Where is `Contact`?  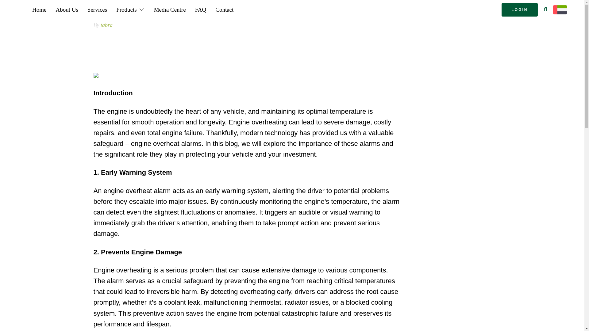
Contact is located at coordinates (224, 10).